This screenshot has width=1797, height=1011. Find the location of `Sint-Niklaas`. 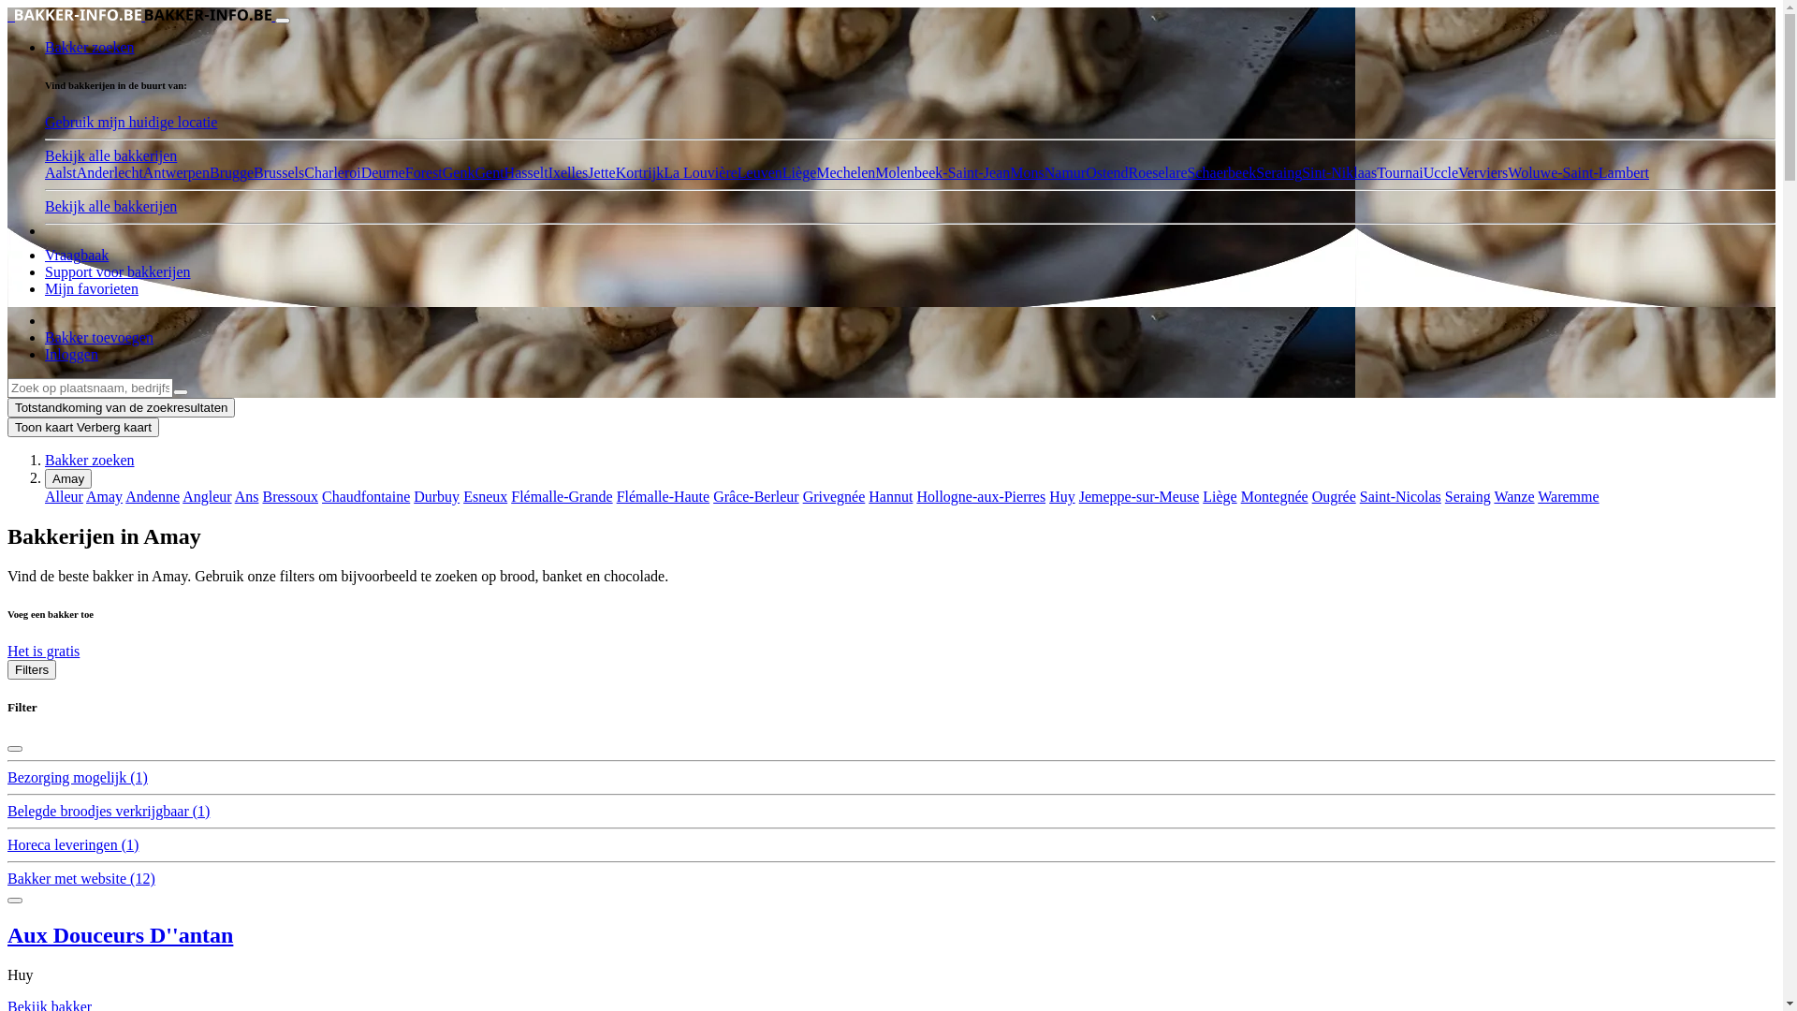

Sint-Niklaas is located at coordinates (1339, 172).